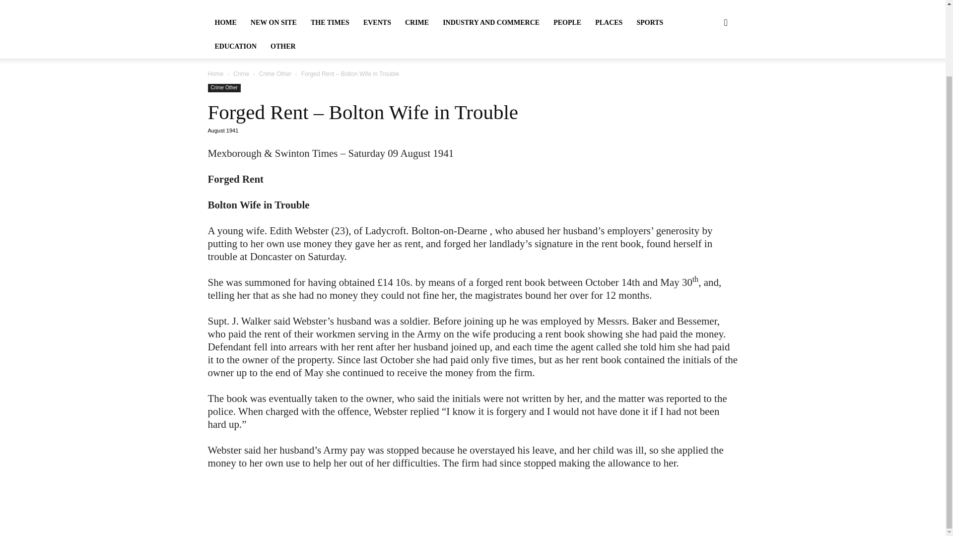 This screenshot has width=953, height=536. Describe the element at coordinates (330, 23) in the screenshot. I see `THE TIMES` at that location.